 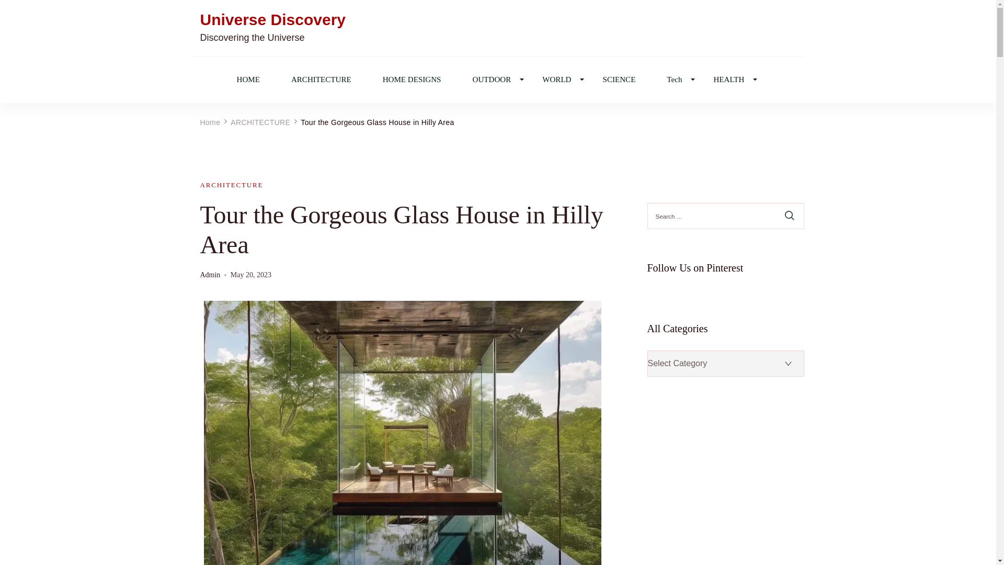 I want to click on OUTDOOR, so click(x=492, y=78).